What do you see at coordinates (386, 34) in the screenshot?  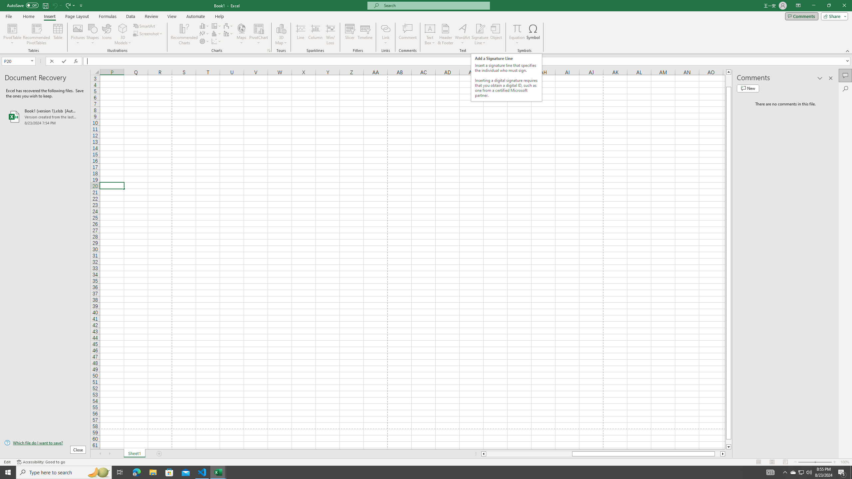 I see `Link` at bounding box center [386, 34].